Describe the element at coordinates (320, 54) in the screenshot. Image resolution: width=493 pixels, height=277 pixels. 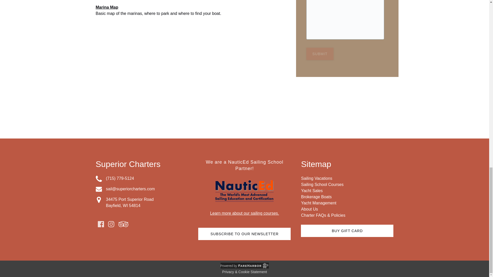
I see `Submit` at that location.